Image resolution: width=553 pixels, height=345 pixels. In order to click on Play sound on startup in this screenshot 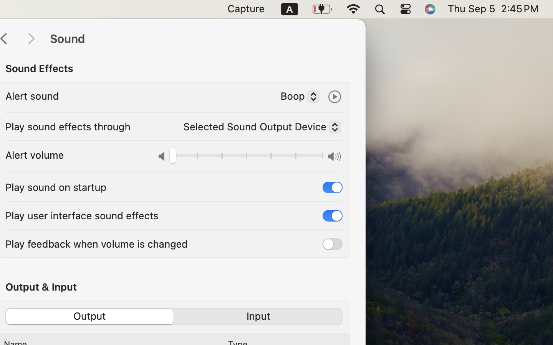, I will do `click(56, 187)`.